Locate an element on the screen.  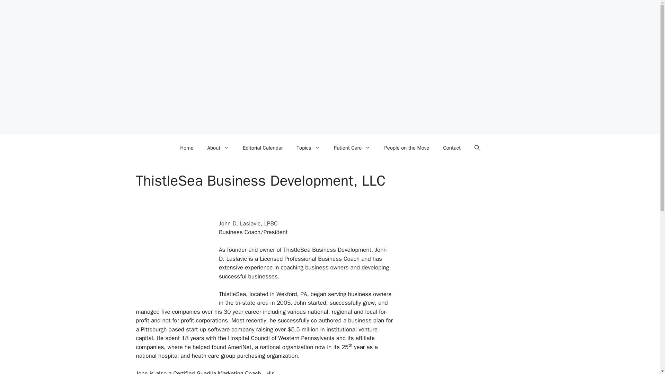
Contact is located at coordinates (452, 148).